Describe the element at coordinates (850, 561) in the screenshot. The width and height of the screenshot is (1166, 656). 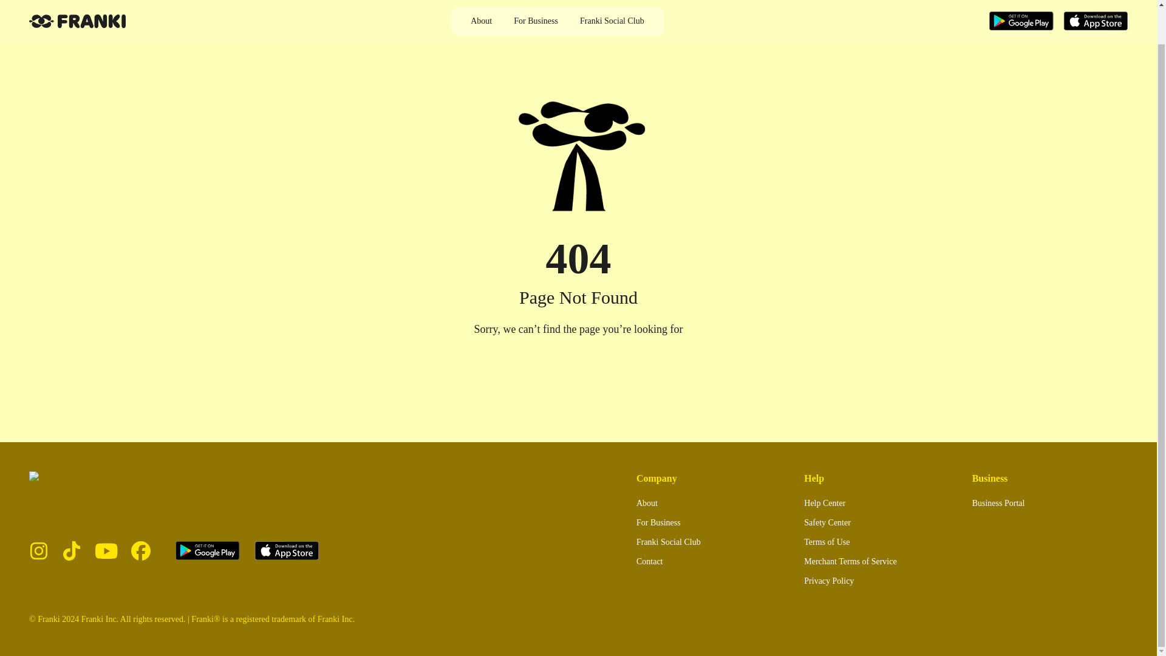
I see `Merchant Terms of Service` at that location.